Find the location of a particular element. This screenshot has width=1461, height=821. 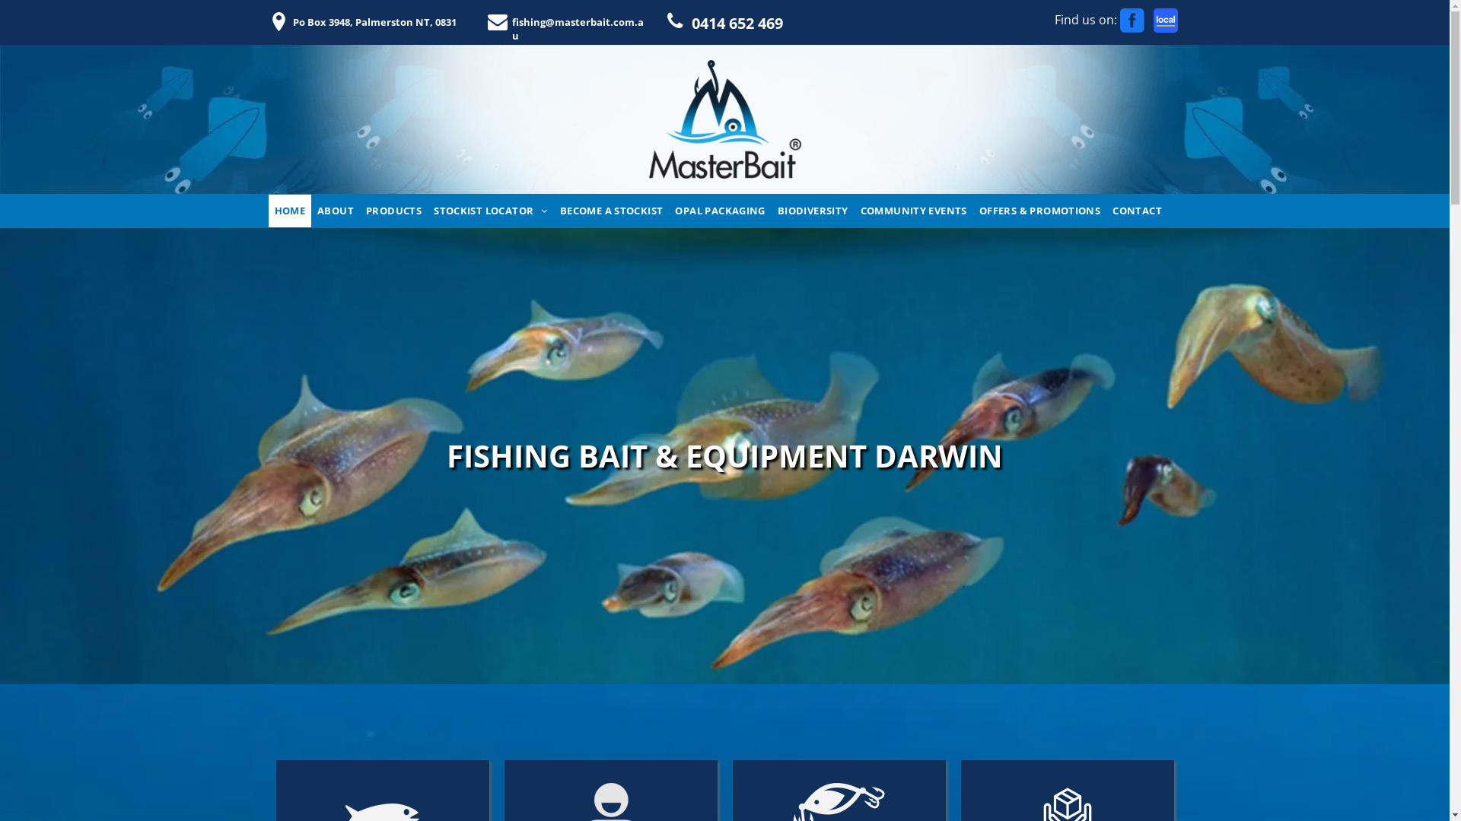

fishing@masterbait.com.au is located at coordinates (572, 22).